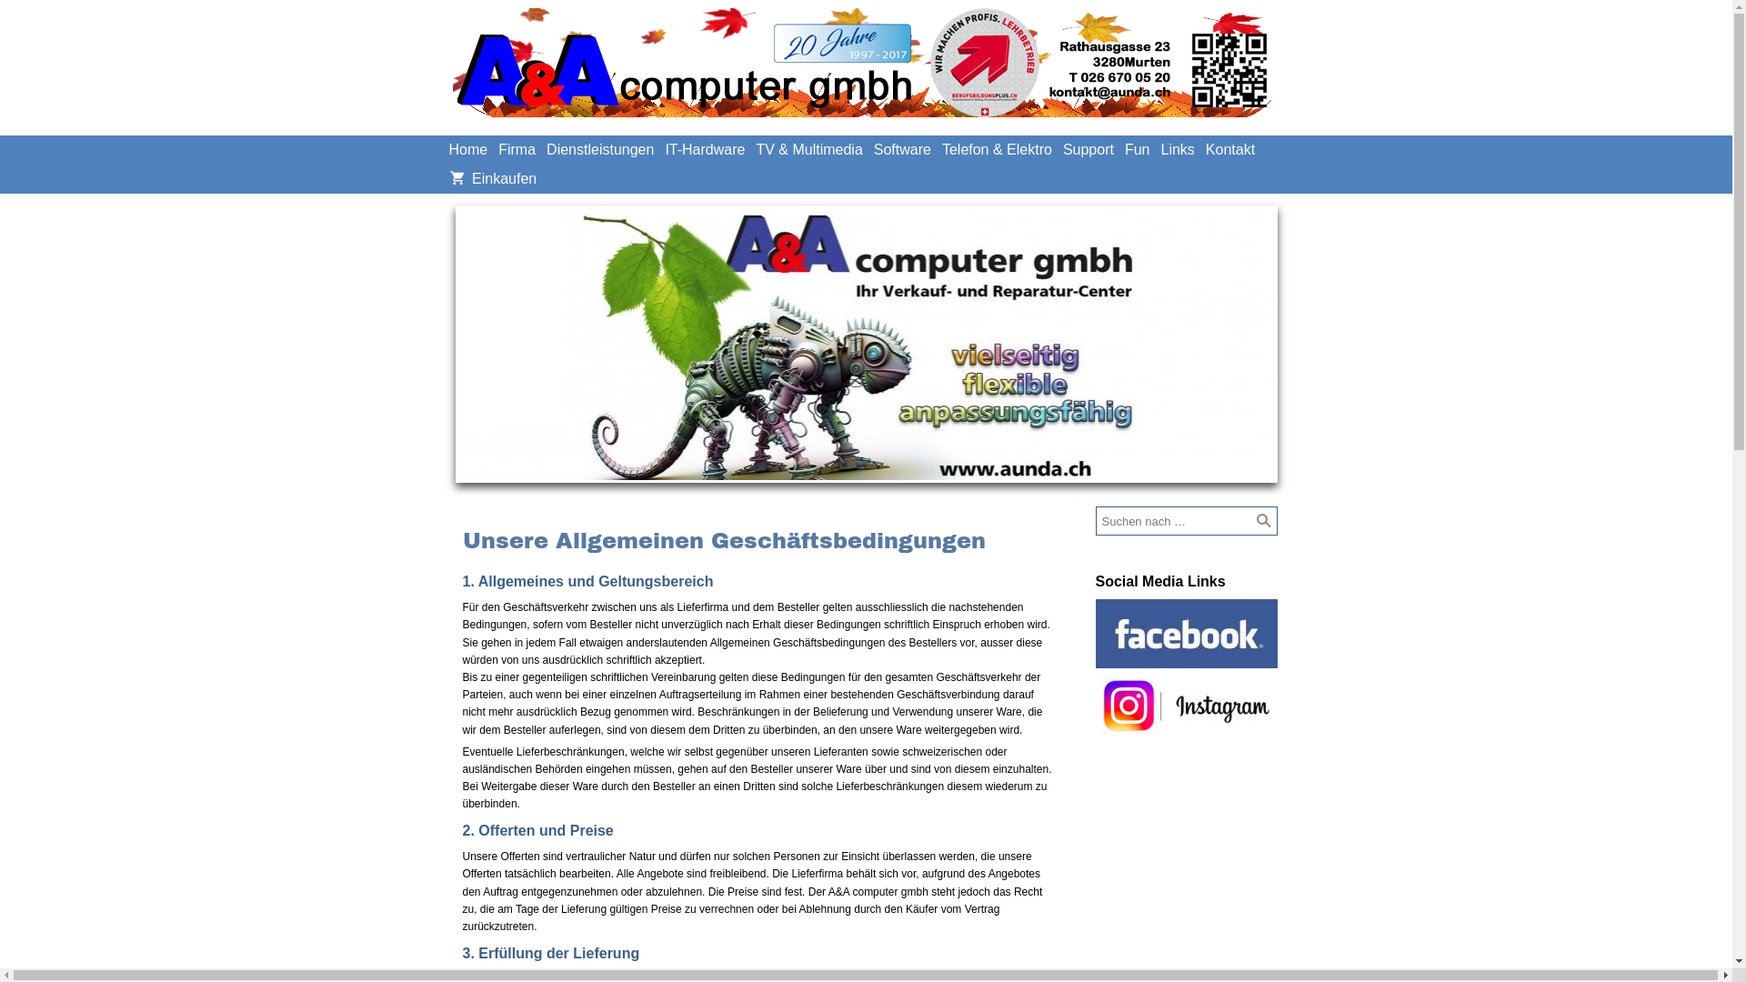  What do you see at coordinates (469, 150) in the screenshot?
I see `Home` at bounding box center [469, 150].